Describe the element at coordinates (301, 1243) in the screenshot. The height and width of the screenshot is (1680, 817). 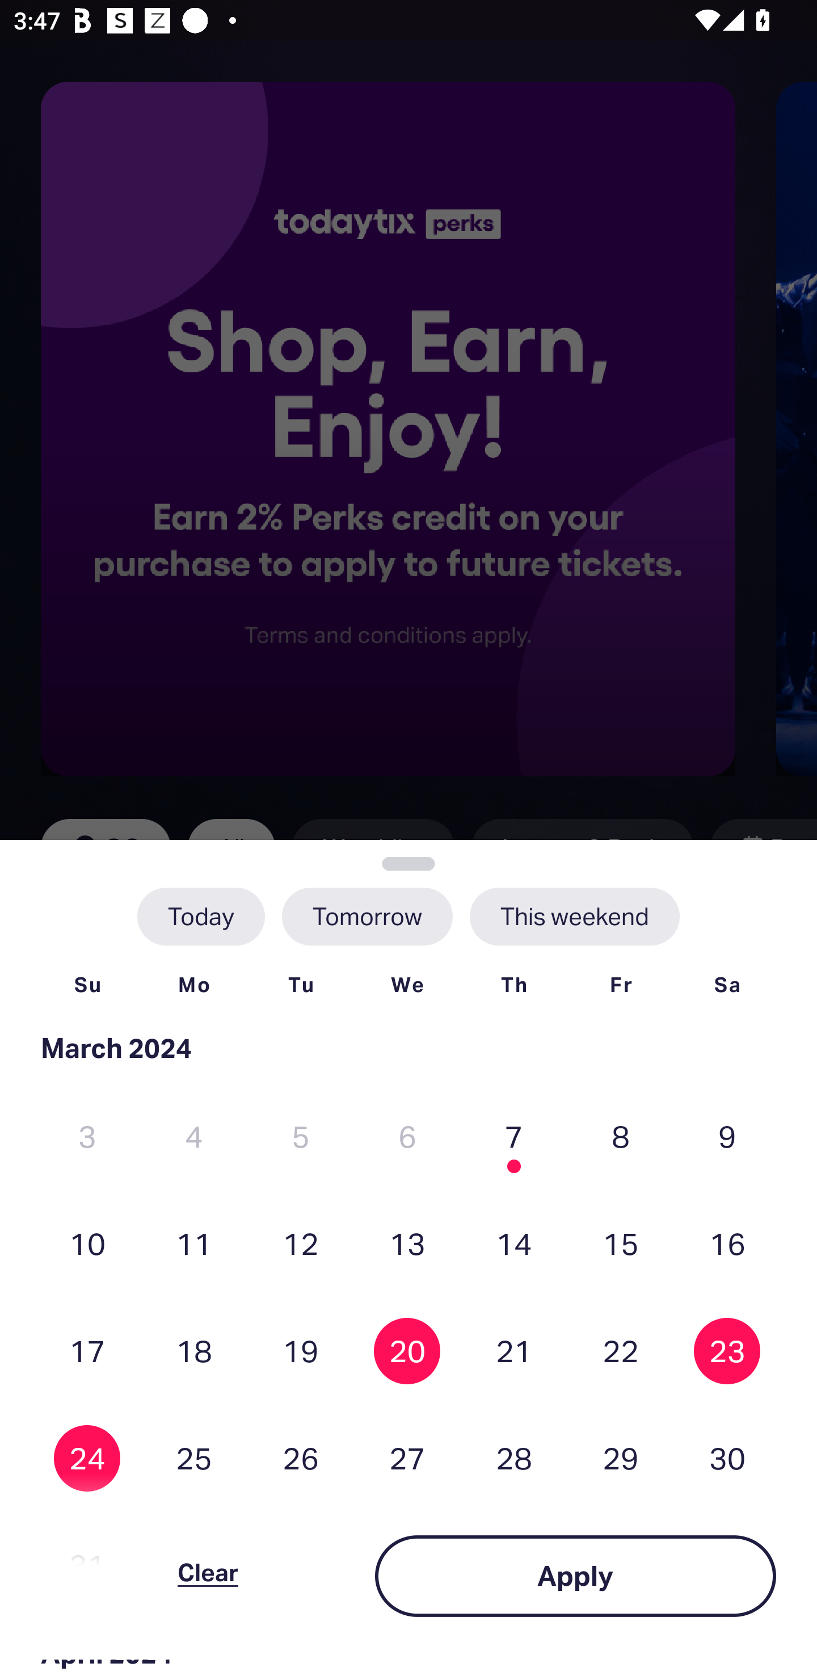
I see `12` at that location.